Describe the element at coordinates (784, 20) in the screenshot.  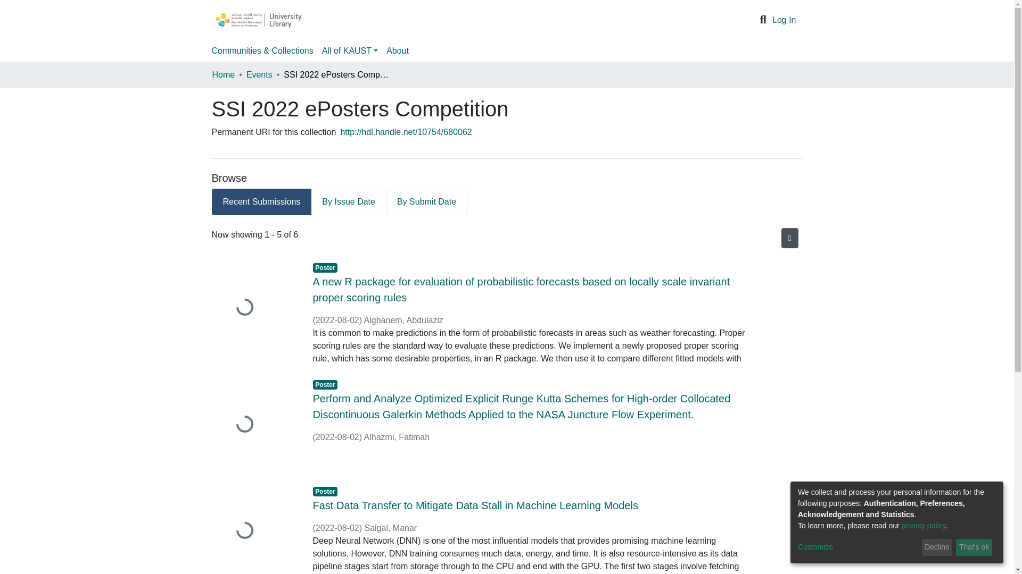
I see `Log In` at that location.